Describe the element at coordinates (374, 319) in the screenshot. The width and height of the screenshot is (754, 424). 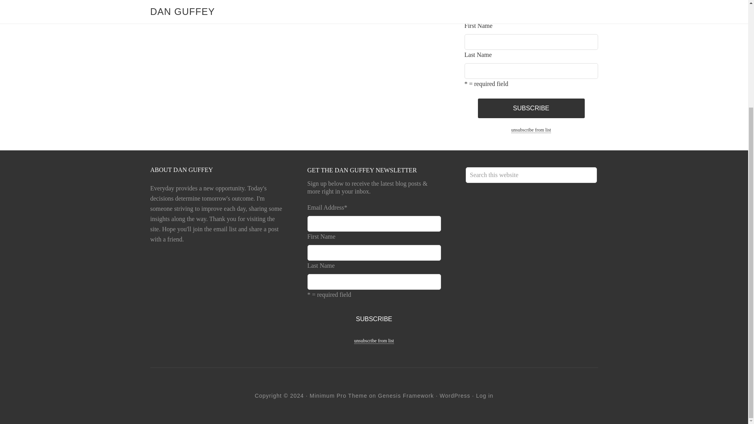
I see `Subscribe` at that location.